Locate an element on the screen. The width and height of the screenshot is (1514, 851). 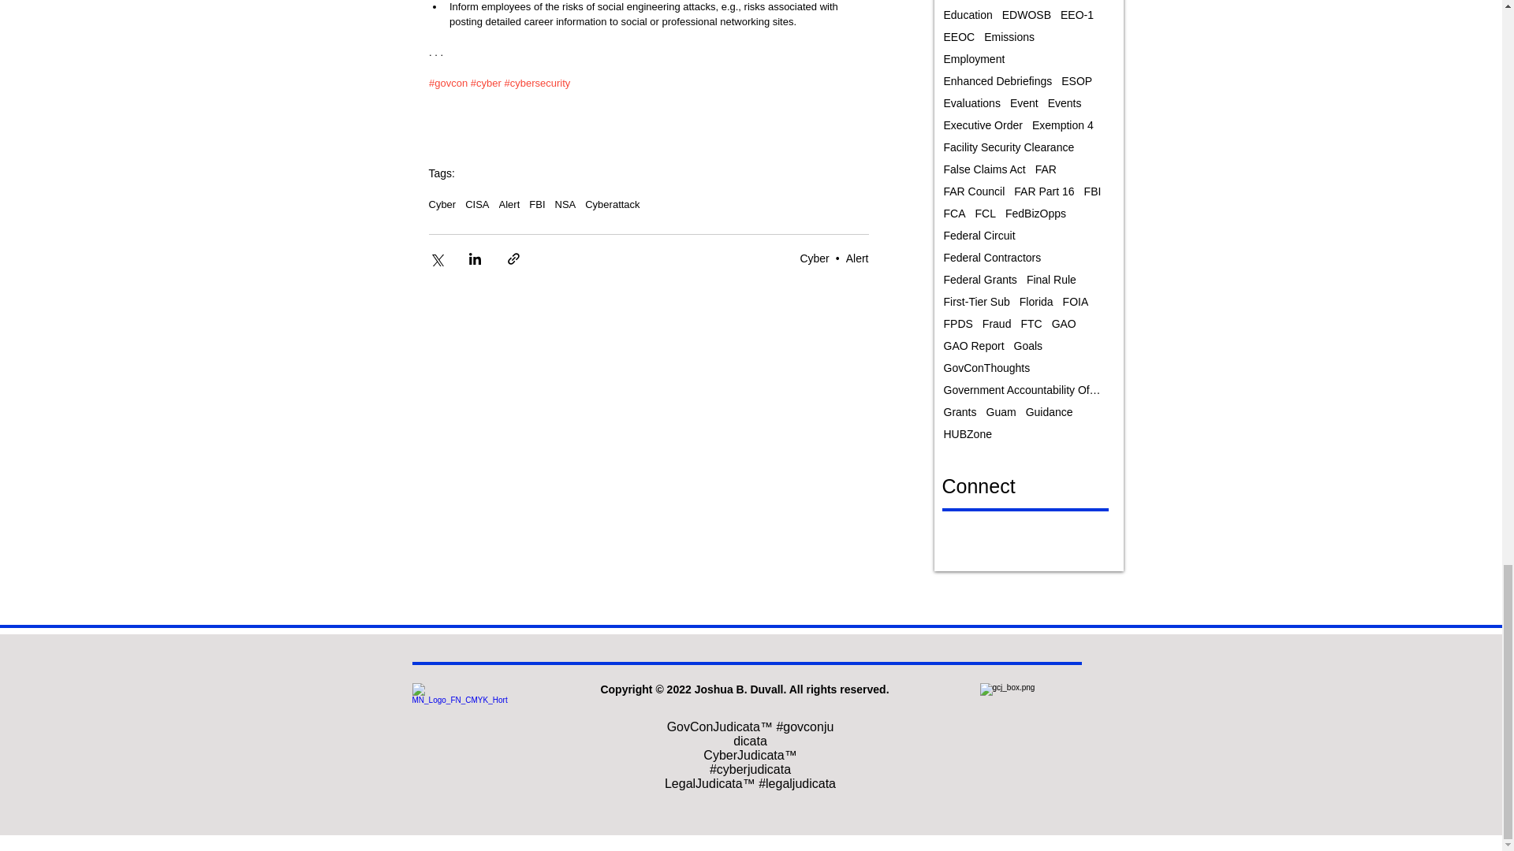
NSA is located at coordinates (566, 203).